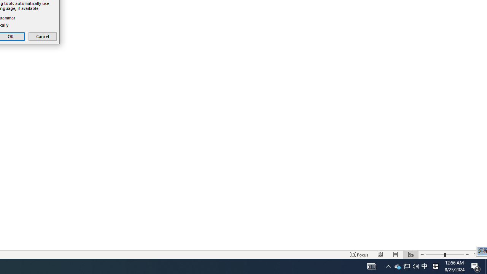  What do you see at coordinates (435, 266) in the screenshot?
I see `Read Mode` at bounding box center [435, 266].